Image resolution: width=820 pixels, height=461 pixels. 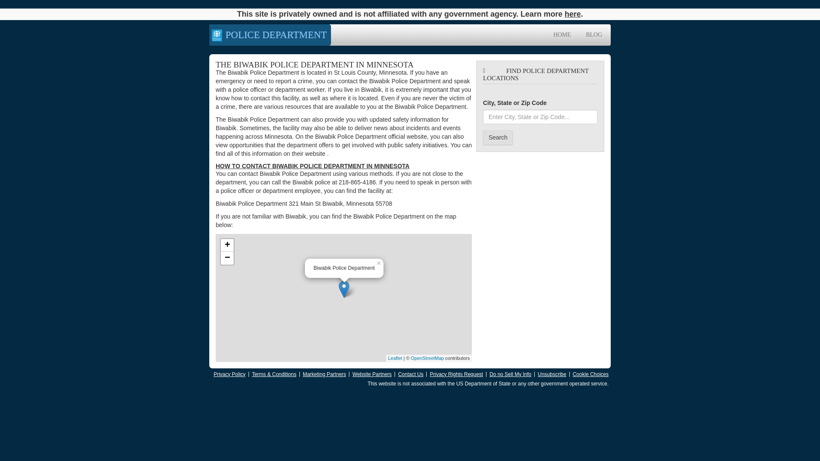 I want to click on Zoom out, so click(x=227, y=258).